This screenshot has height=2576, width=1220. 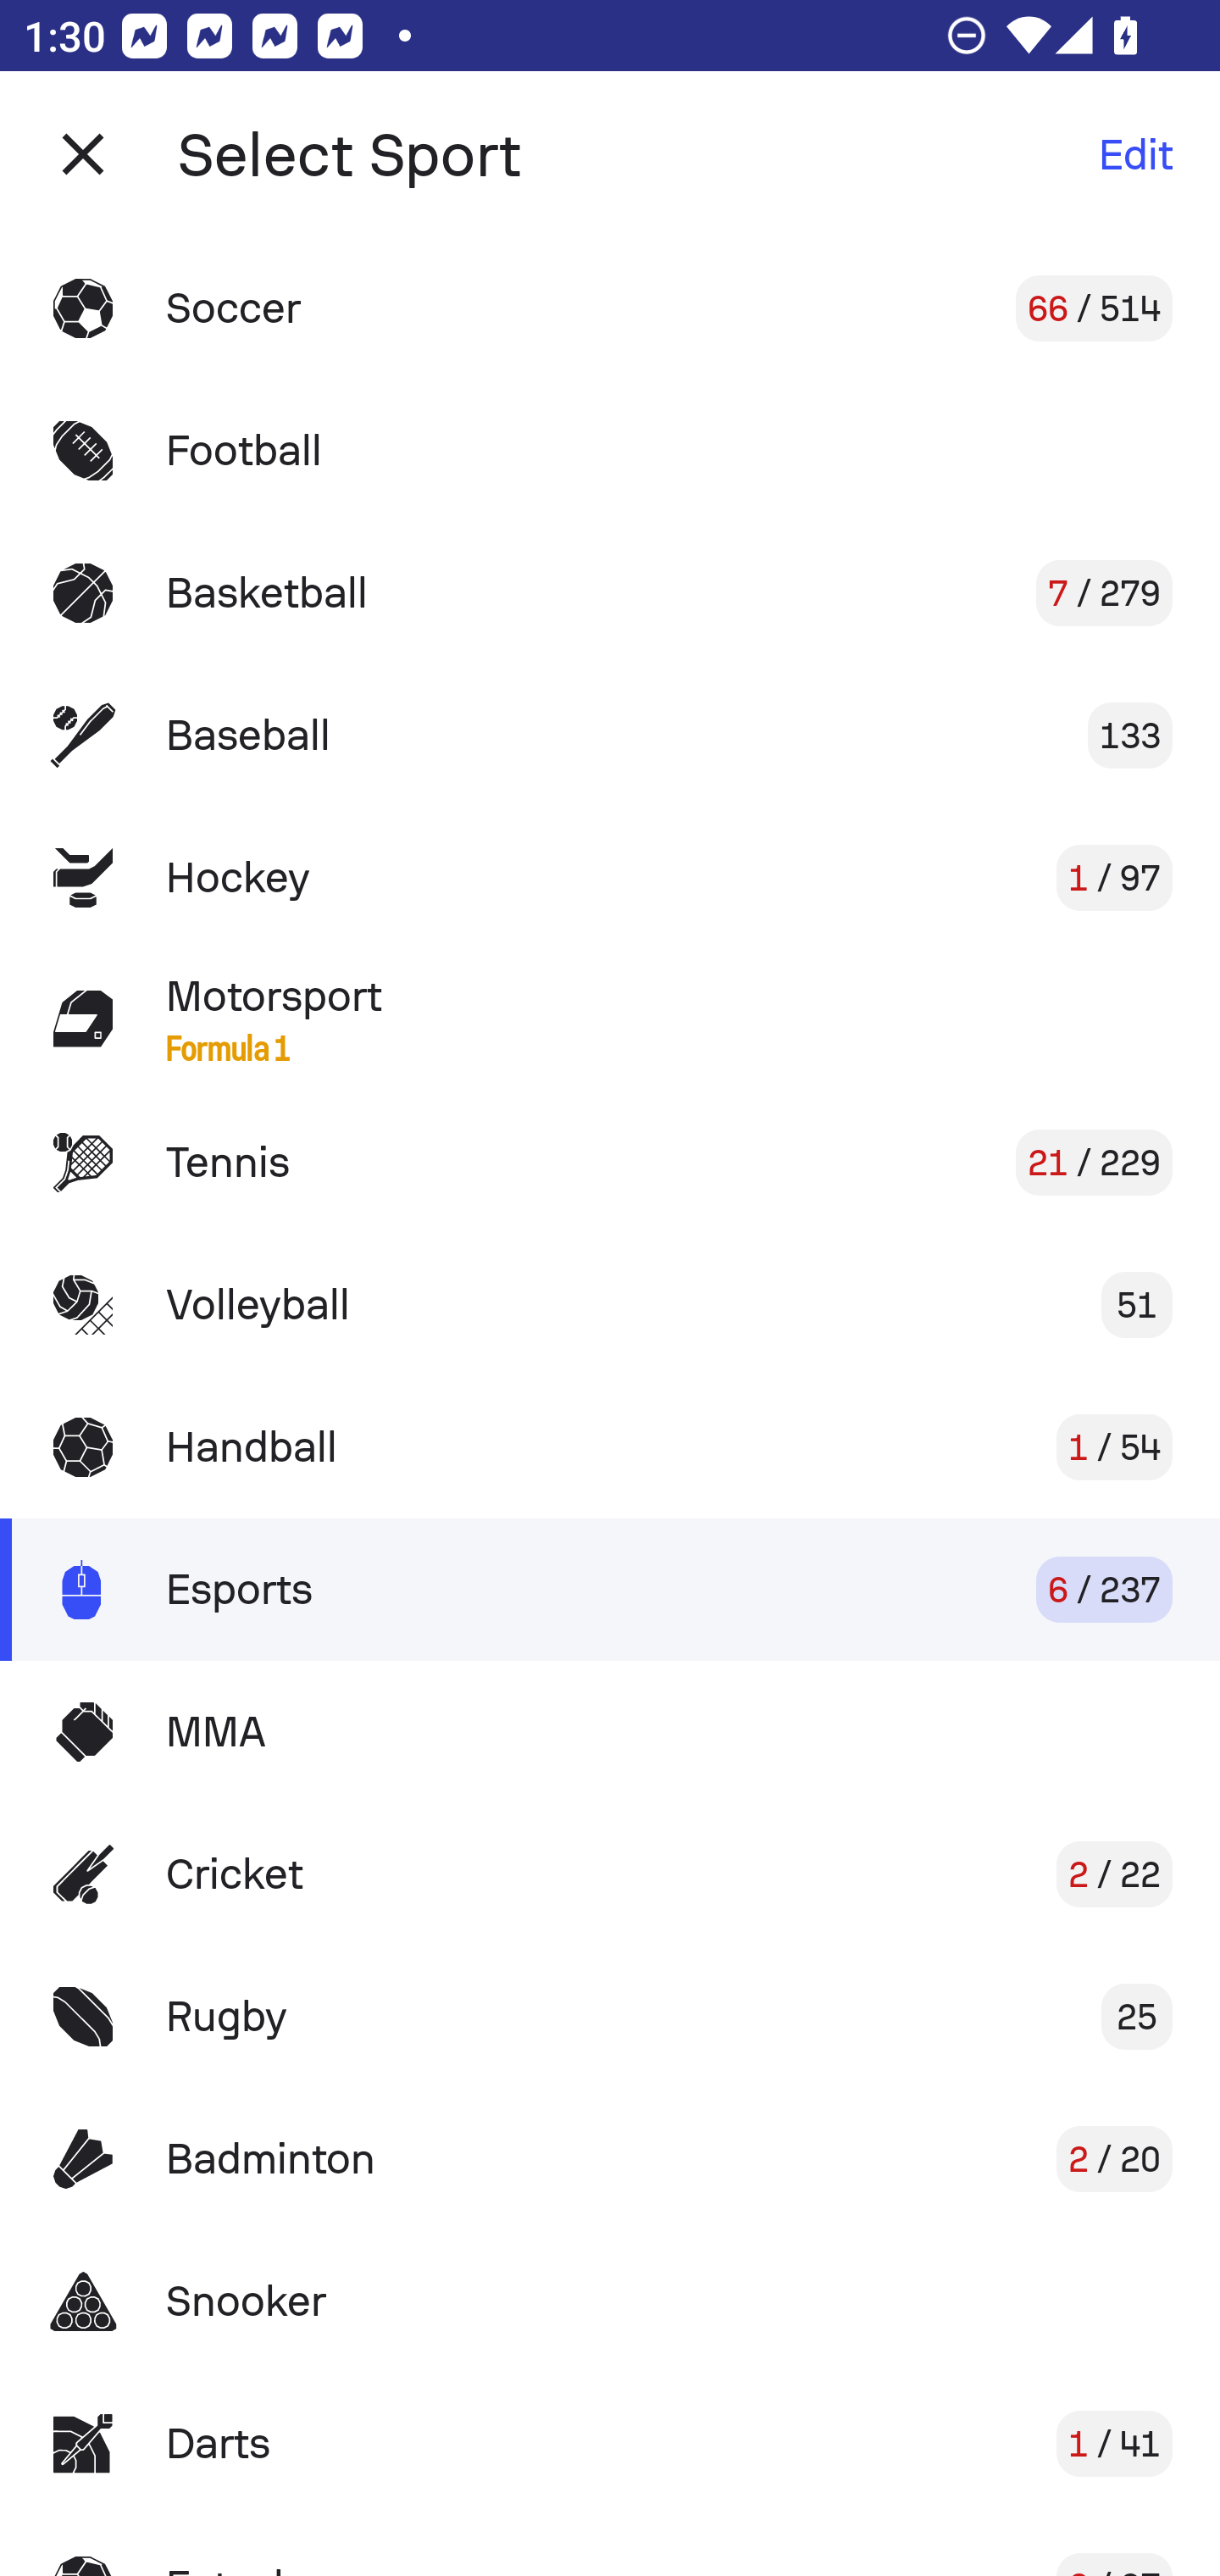 I want to click on Volleyball 51, so click(x=610, y=1305).